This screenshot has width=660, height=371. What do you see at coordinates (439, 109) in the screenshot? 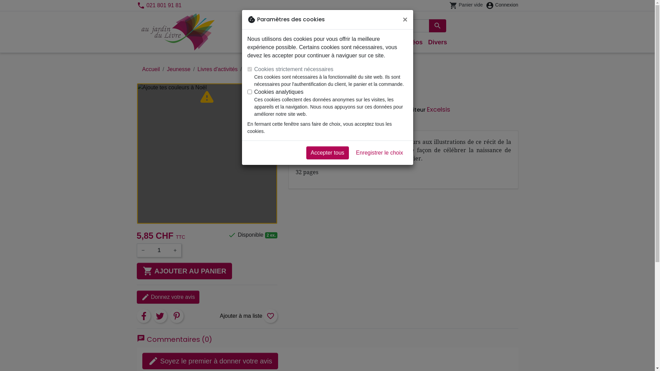
I see `Excelsis` at bounding box center [439, 109].